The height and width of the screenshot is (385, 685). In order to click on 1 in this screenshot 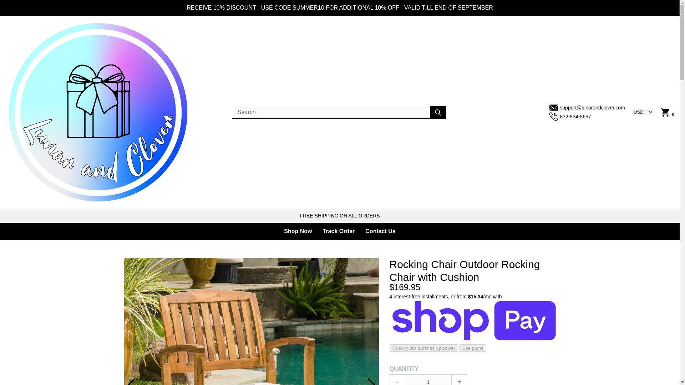, I will do `click(428, 379)`.